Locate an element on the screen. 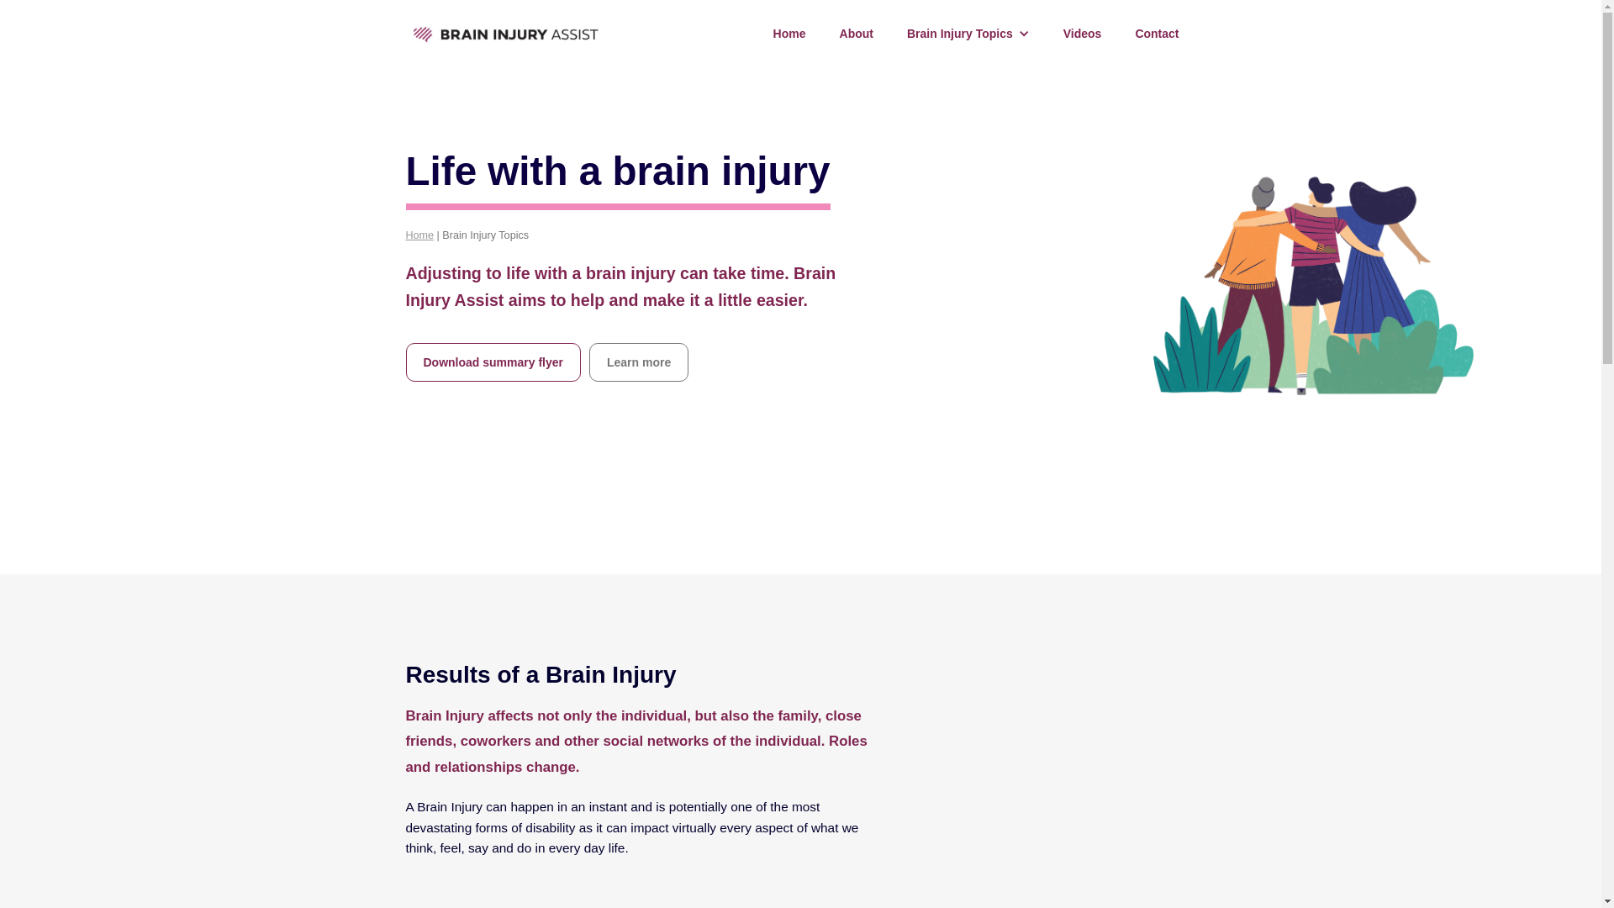  Home is located at coordinates (419, 237).